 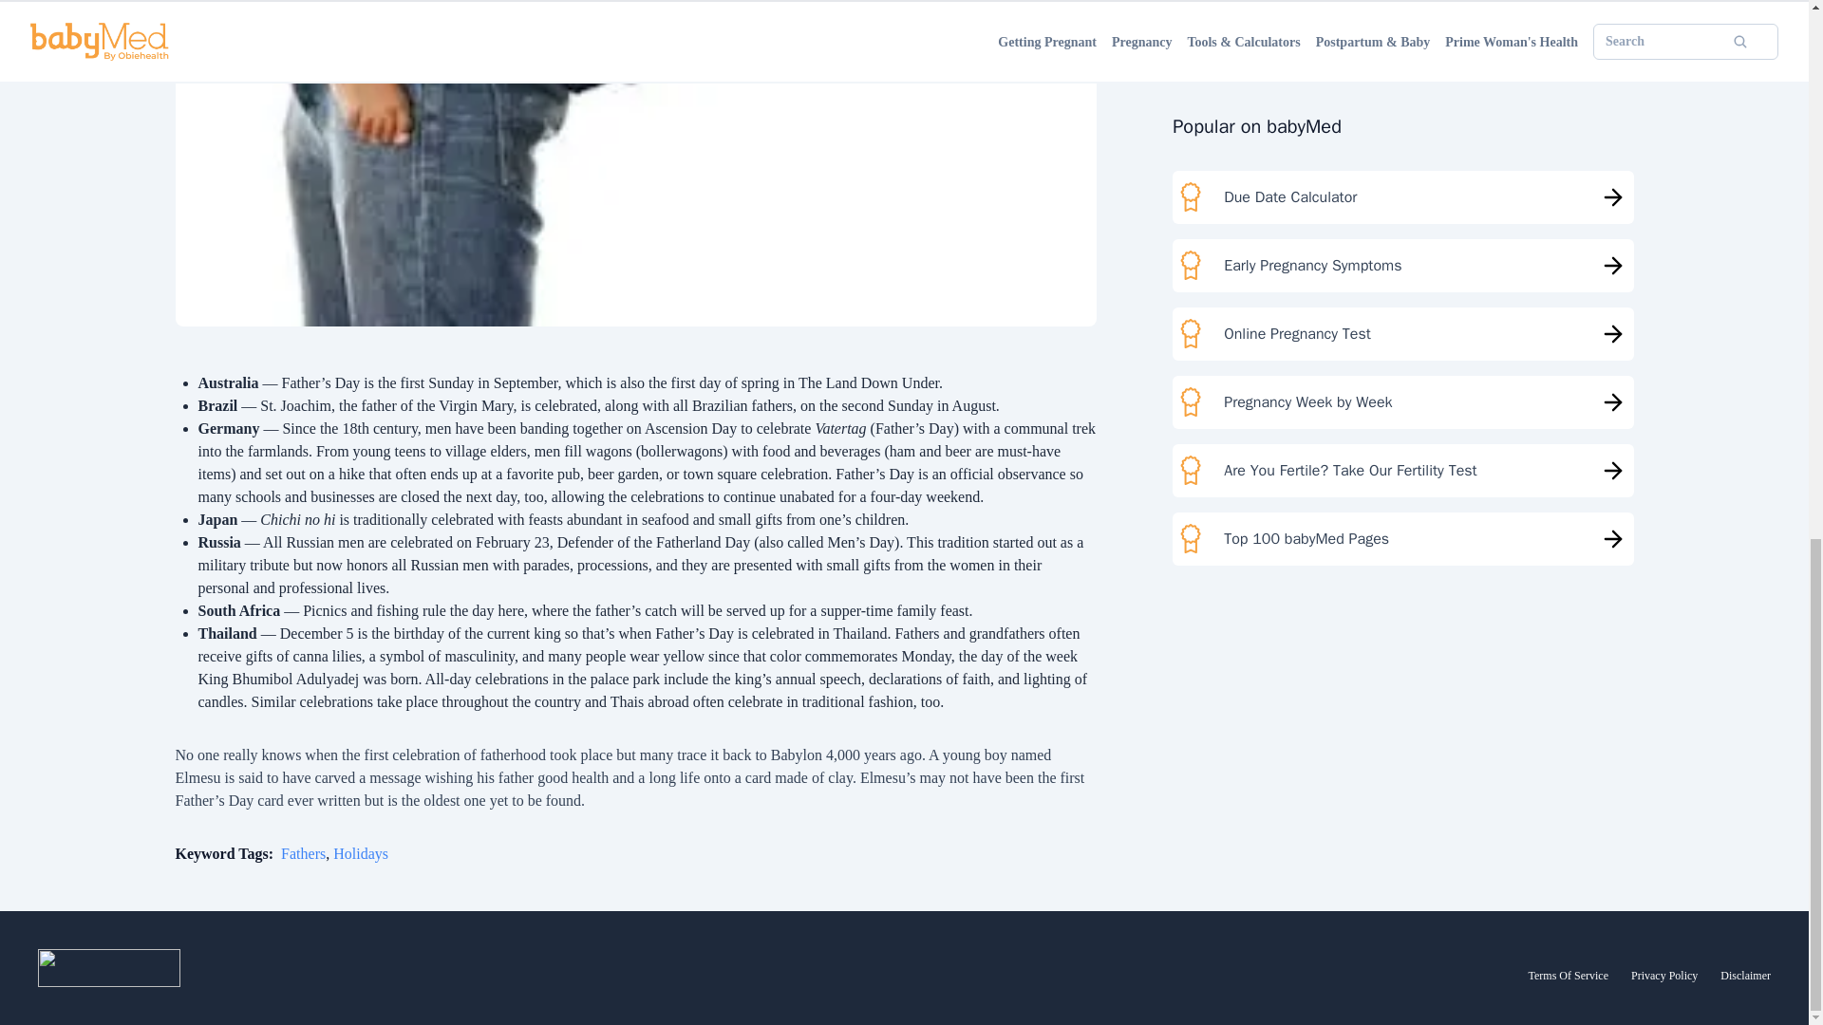 What do you see at coordinates (1745, 975) in the screenshot?
I see `Disclaimer` at bounding box center [1745, 975].